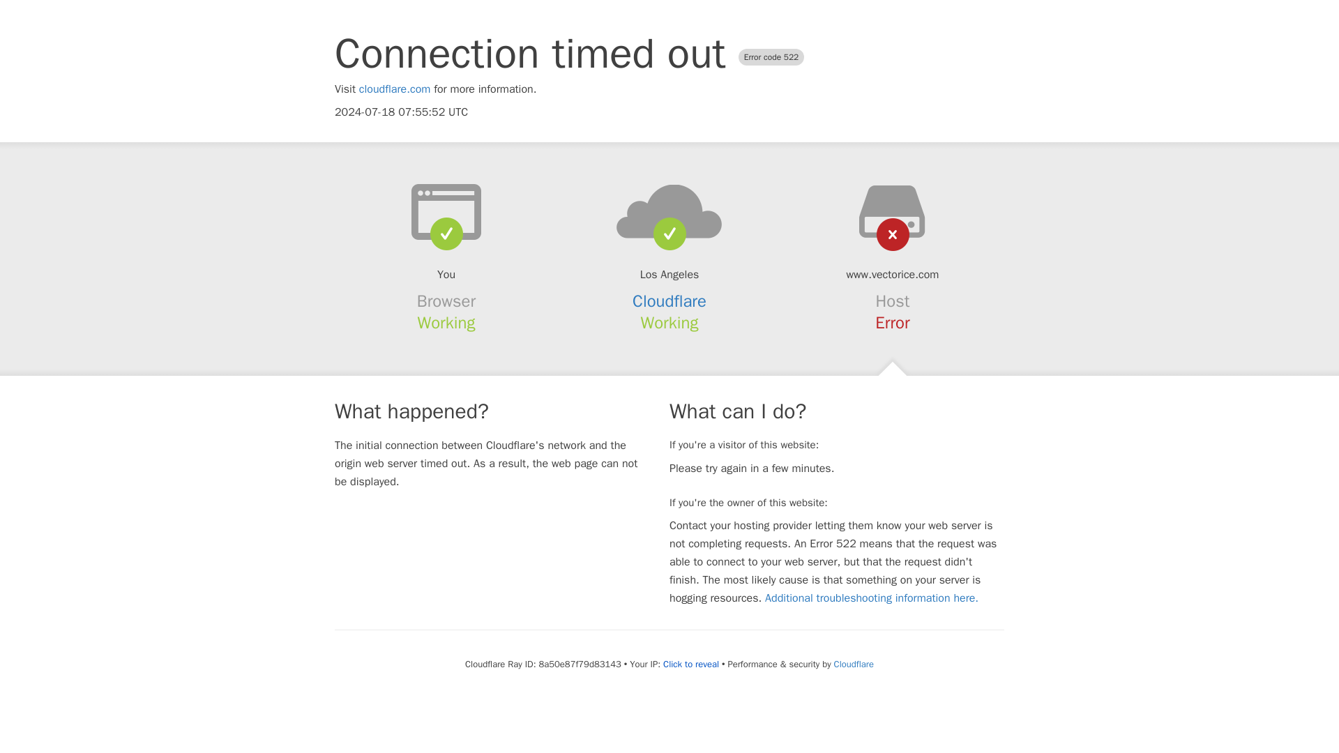  What do you see at coordinates (872, 598) in the screenshot?
I see `Additional troubleshooting information here.` at bounding box center [872, 598].